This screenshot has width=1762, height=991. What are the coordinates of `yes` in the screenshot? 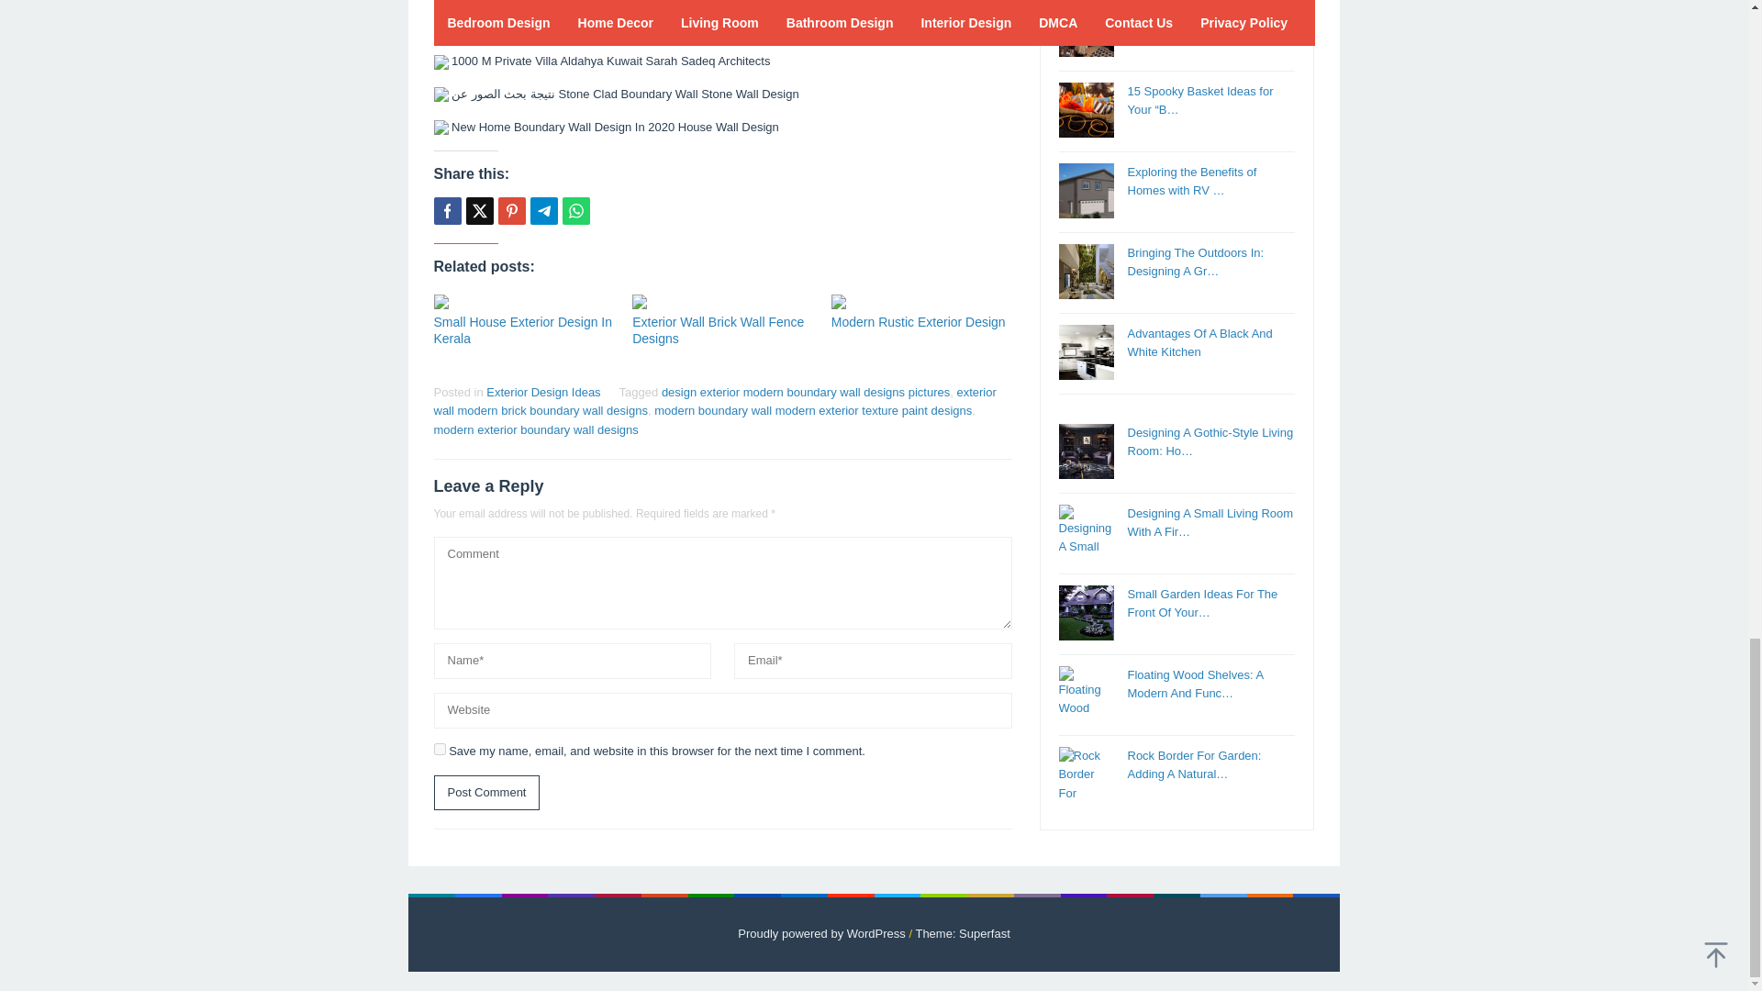 It's located at (439, 749).